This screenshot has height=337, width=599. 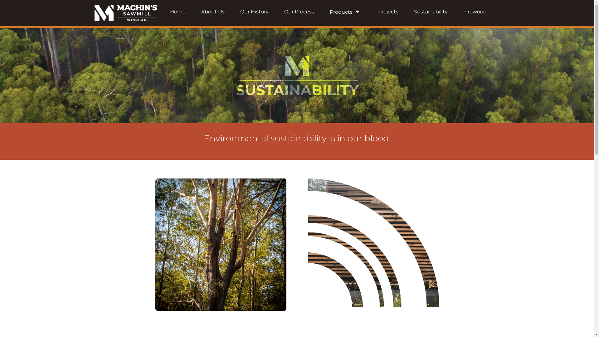 I want to click on Products, so click(x=346, y=12).